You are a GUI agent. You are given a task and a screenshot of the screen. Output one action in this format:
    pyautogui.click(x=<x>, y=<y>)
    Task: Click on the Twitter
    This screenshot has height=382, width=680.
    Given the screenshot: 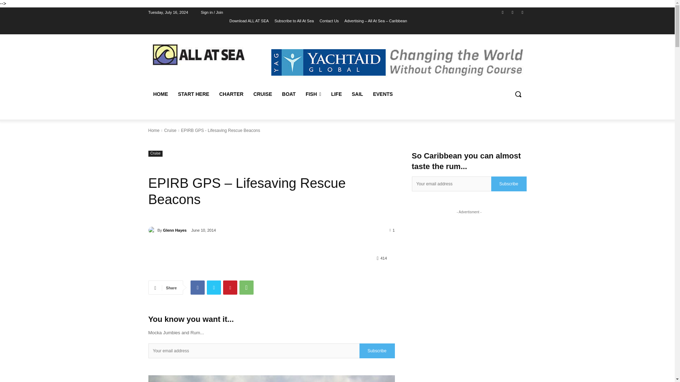 What is the action you would take?
    pyautogui.click(x=214, y=287)
    